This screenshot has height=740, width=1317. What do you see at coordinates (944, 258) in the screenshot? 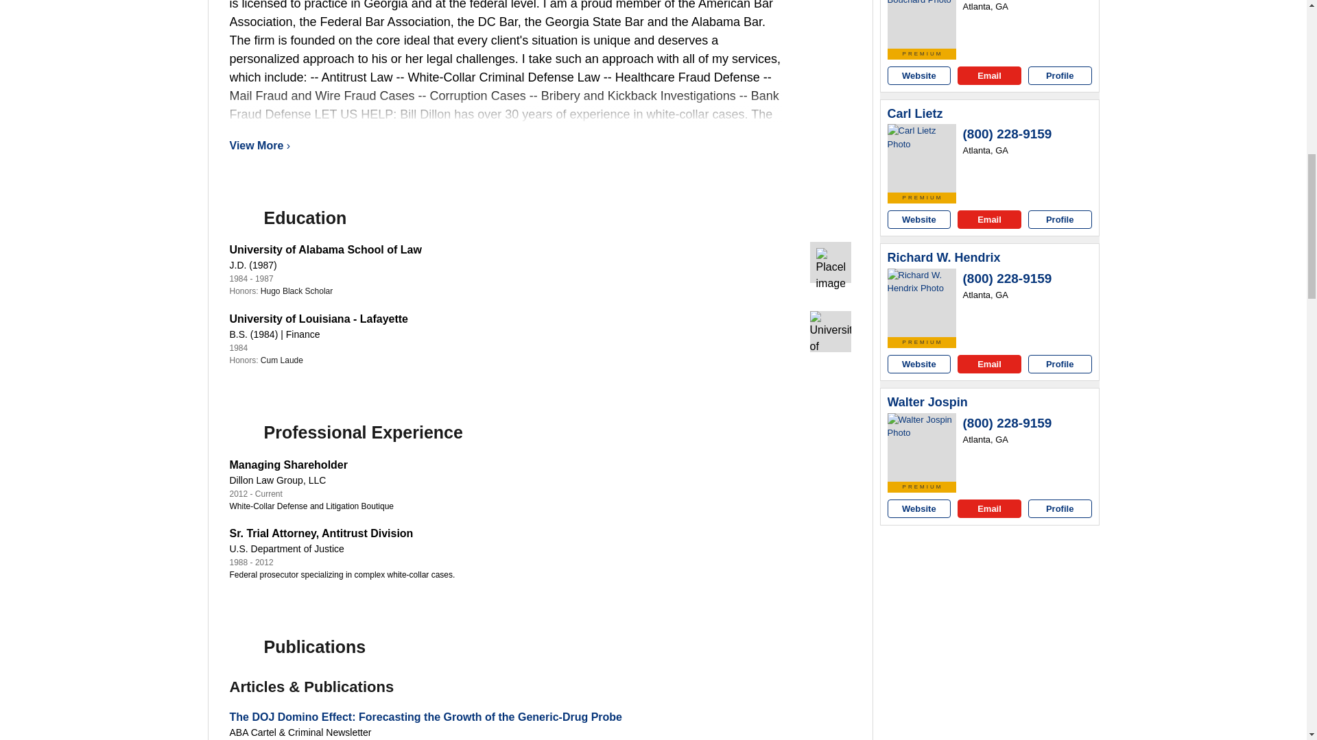
I see `Richard W. Hendrix` at bounding box center [944, 258].